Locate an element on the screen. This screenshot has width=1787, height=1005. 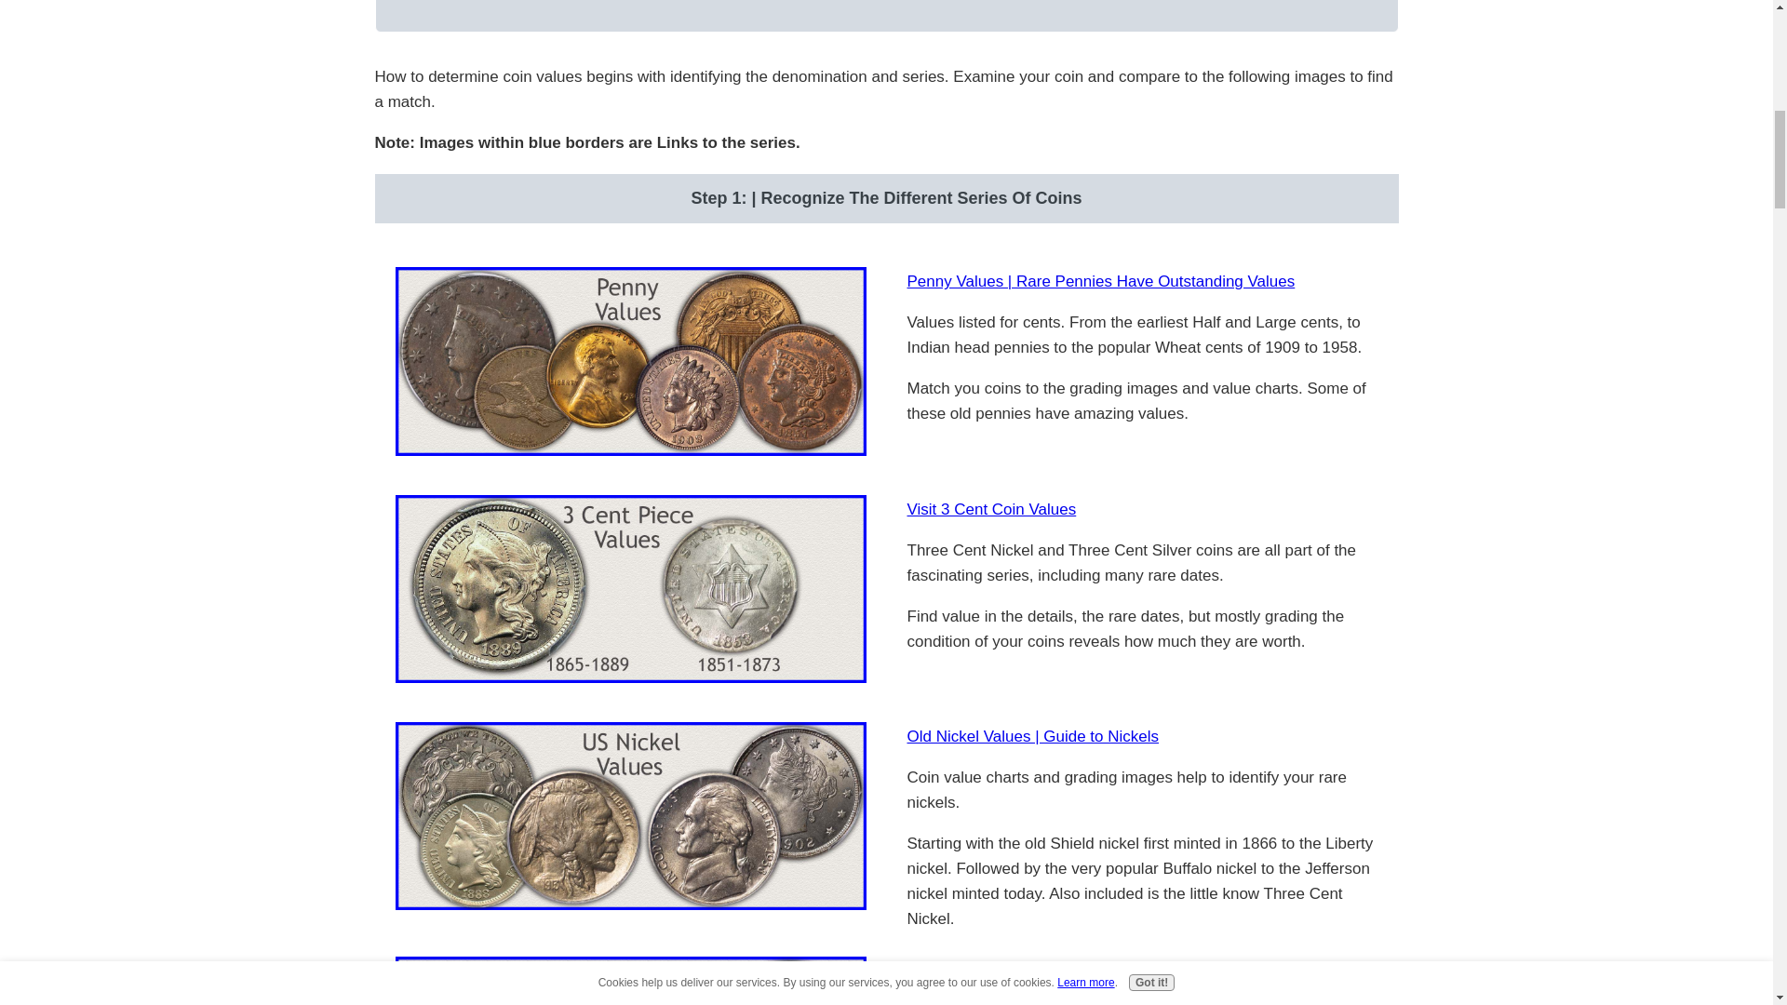
Visit....  3 Cent Coins is located at coordinates (629, 589).